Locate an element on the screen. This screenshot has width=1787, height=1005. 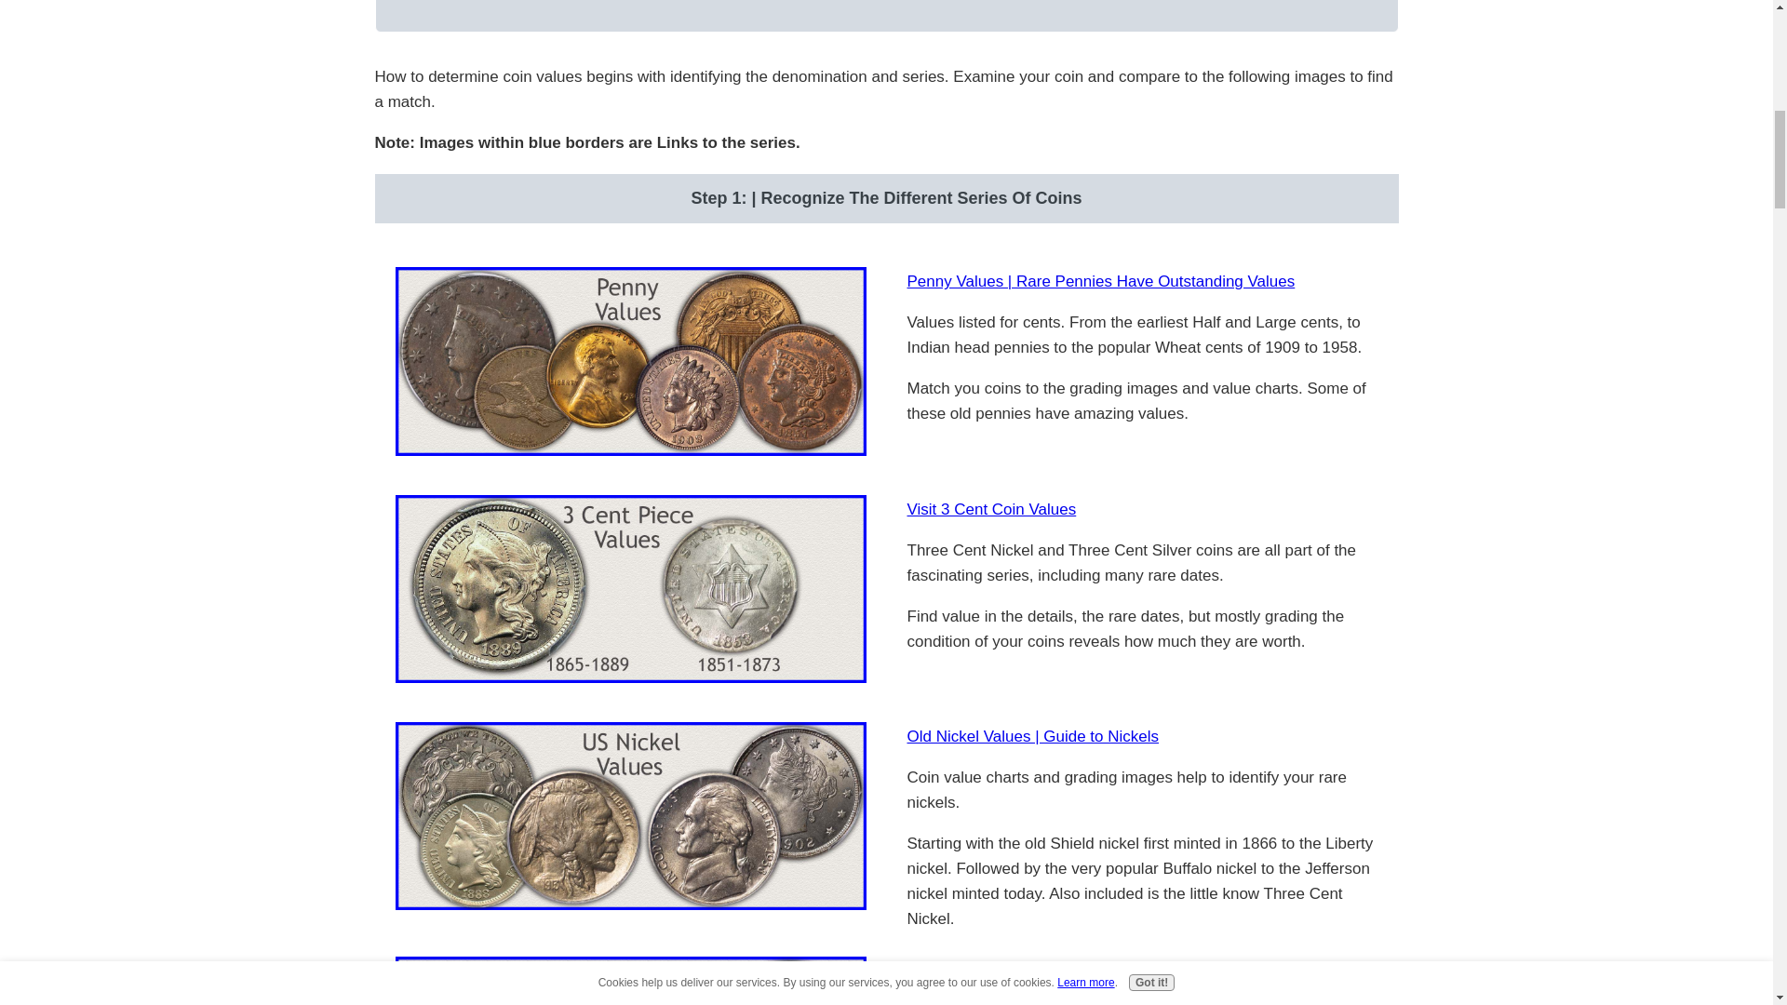
Visit....  3 Cent Coins is located at coordinates (629, 589).